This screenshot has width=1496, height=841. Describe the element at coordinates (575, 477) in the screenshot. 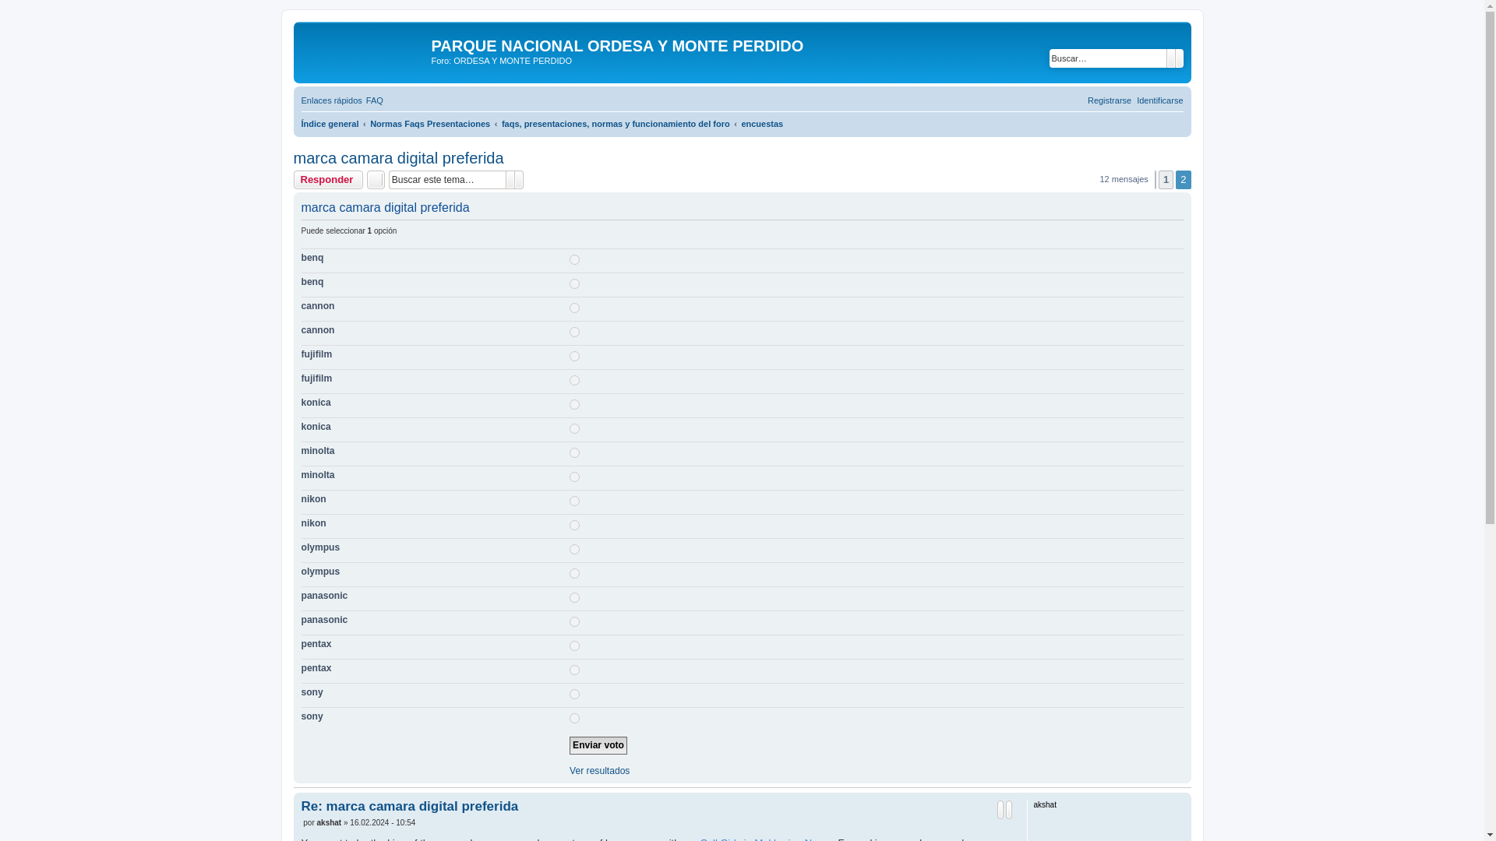

I see `5` at that location.